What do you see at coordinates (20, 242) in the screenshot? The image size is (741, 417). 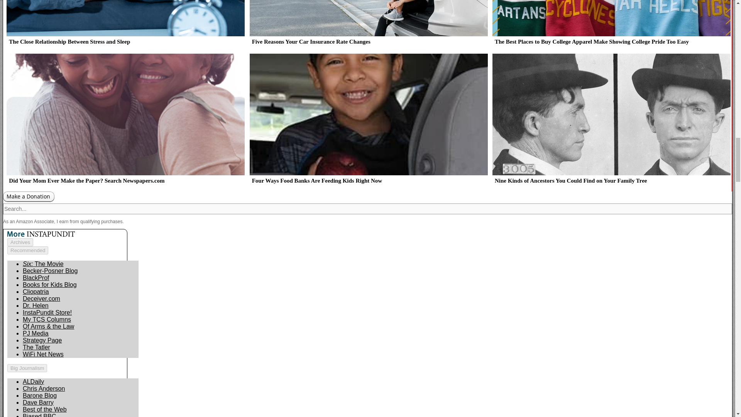 I see `Archives` at bounding box center [20, 242].